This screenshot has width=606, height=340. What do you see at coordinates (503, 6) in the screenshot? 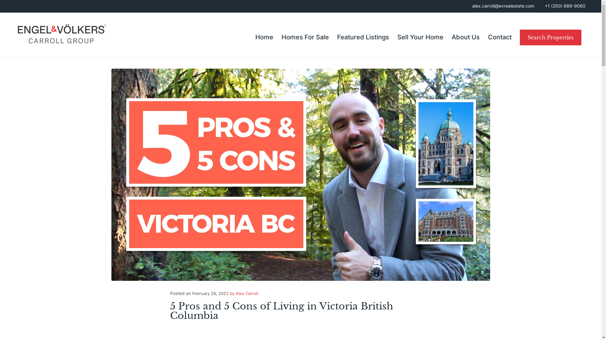
I see `alex.carroll@evrealestate.com` at bounding box center [503, 6].